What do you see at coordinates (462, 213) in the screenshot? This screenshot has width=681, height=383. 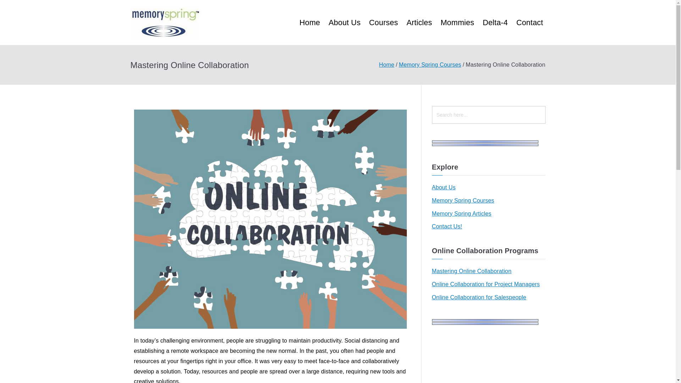 I see `Memory Spring Articles` at bounding box center [462, 213].